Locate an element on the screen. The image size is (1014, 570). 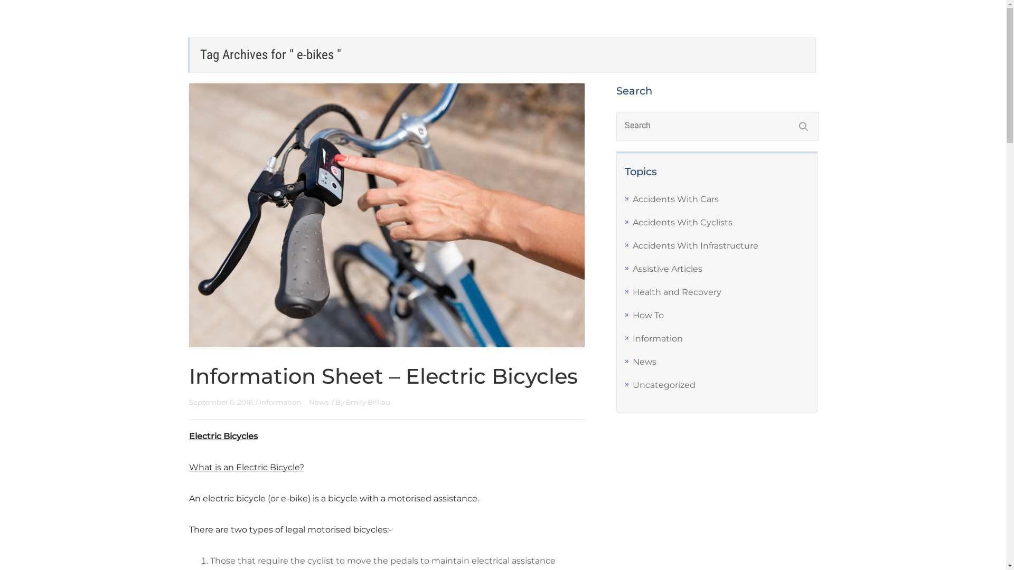
Information is located at coordinates (280, 402).